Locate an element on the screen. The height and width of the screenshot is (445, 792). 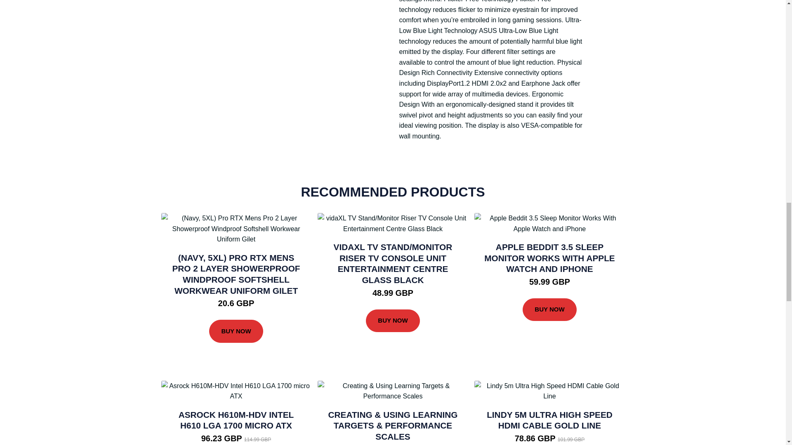
BUY NOW is located at coordinates (549, 309).